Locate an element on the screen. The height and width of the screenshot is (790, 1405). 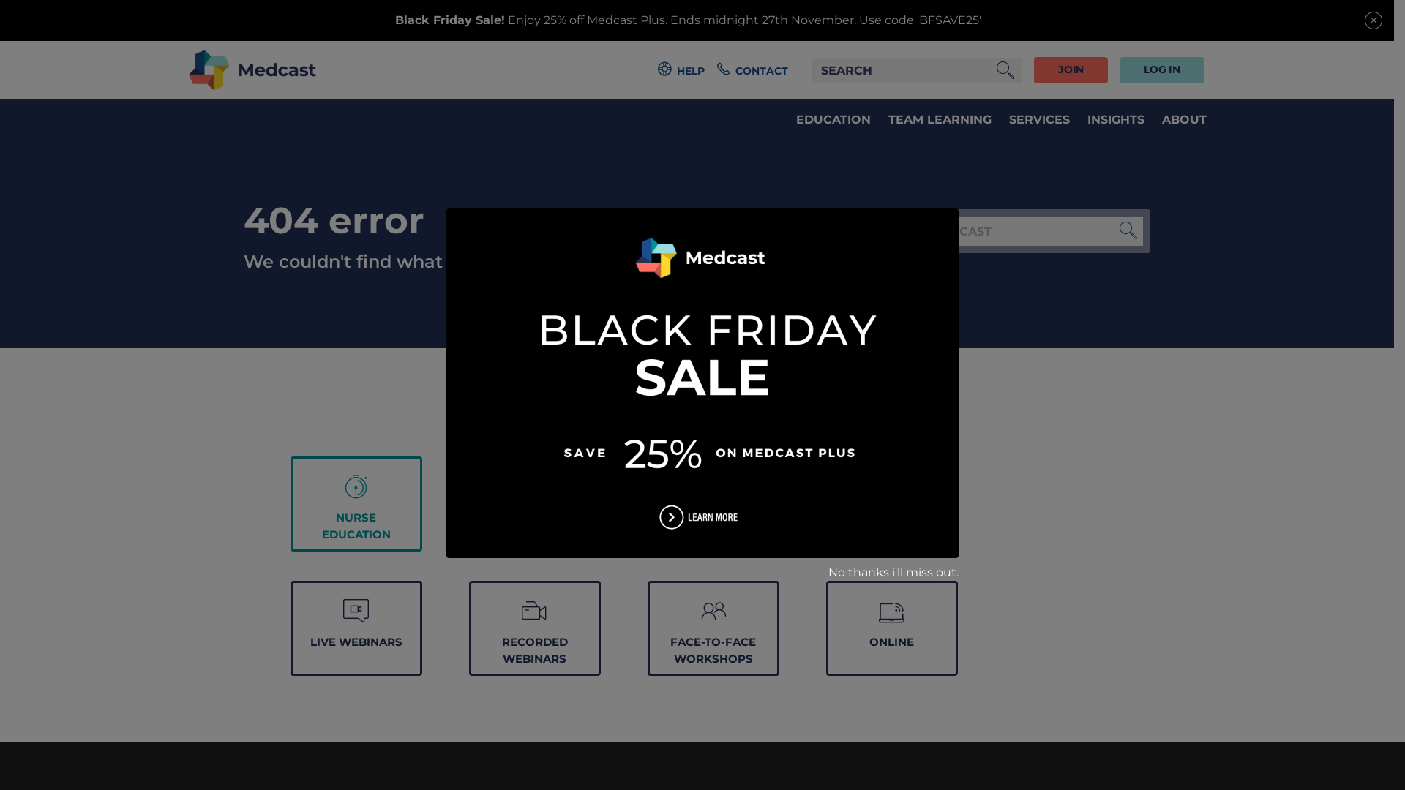
HELP is located at coordinates (681, 70).